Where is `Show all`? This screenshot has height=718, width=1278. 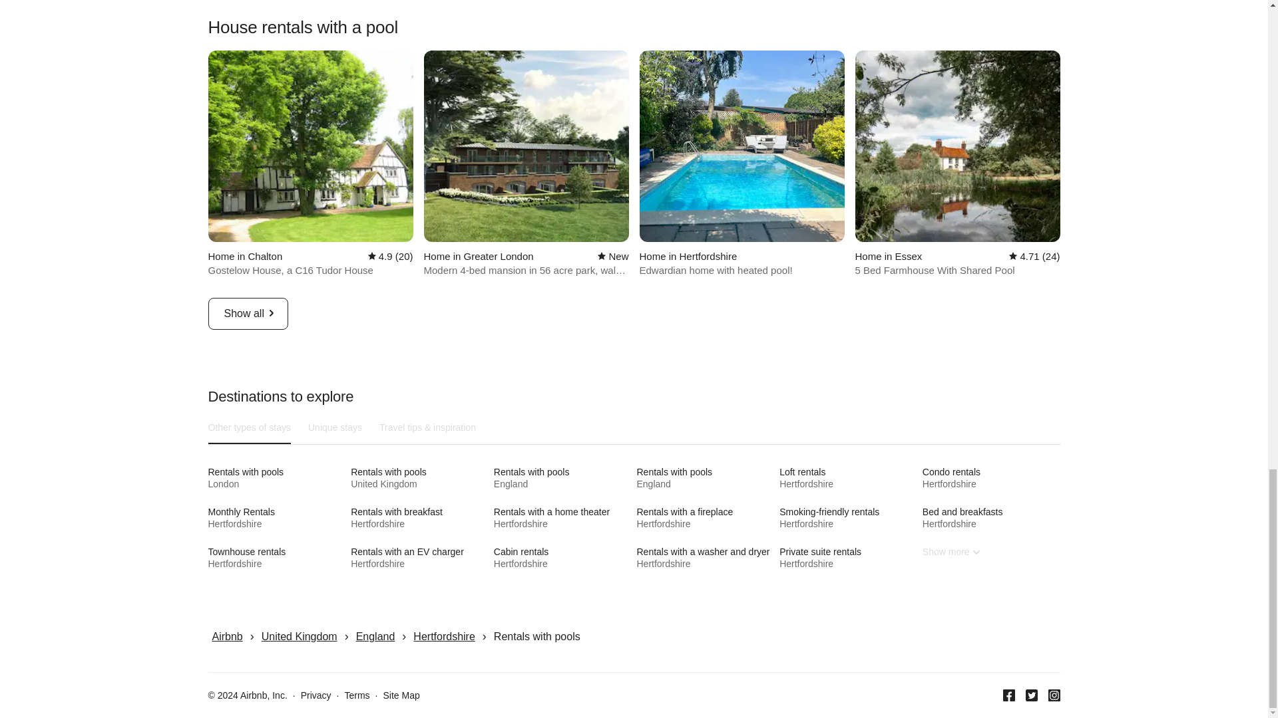 Show all is located at coordinates (335, 427).